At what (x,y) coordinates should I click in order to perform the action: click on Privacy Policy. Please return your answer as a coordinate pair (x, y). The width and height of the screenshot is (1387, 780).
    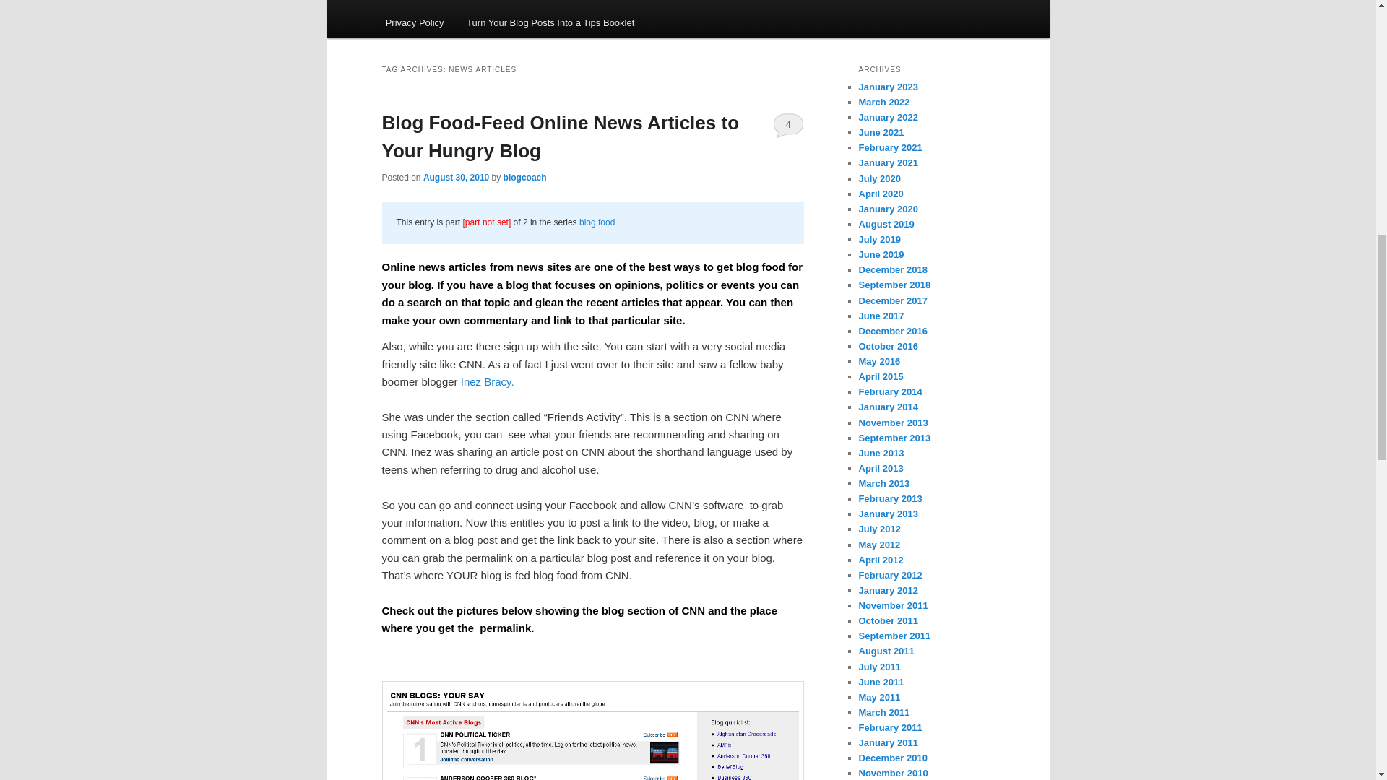
    Looking at the image, I should click on (415, 22).